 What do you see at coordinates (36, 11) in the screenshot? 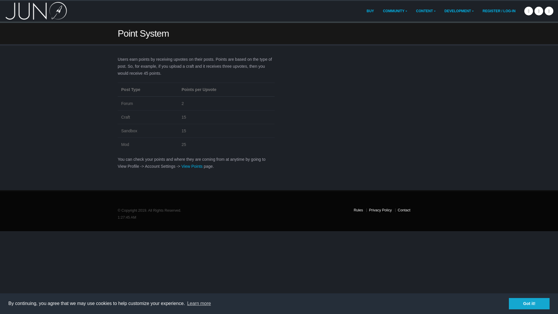
I see `What is happening to the logo...` at bounding box center [36, 11].